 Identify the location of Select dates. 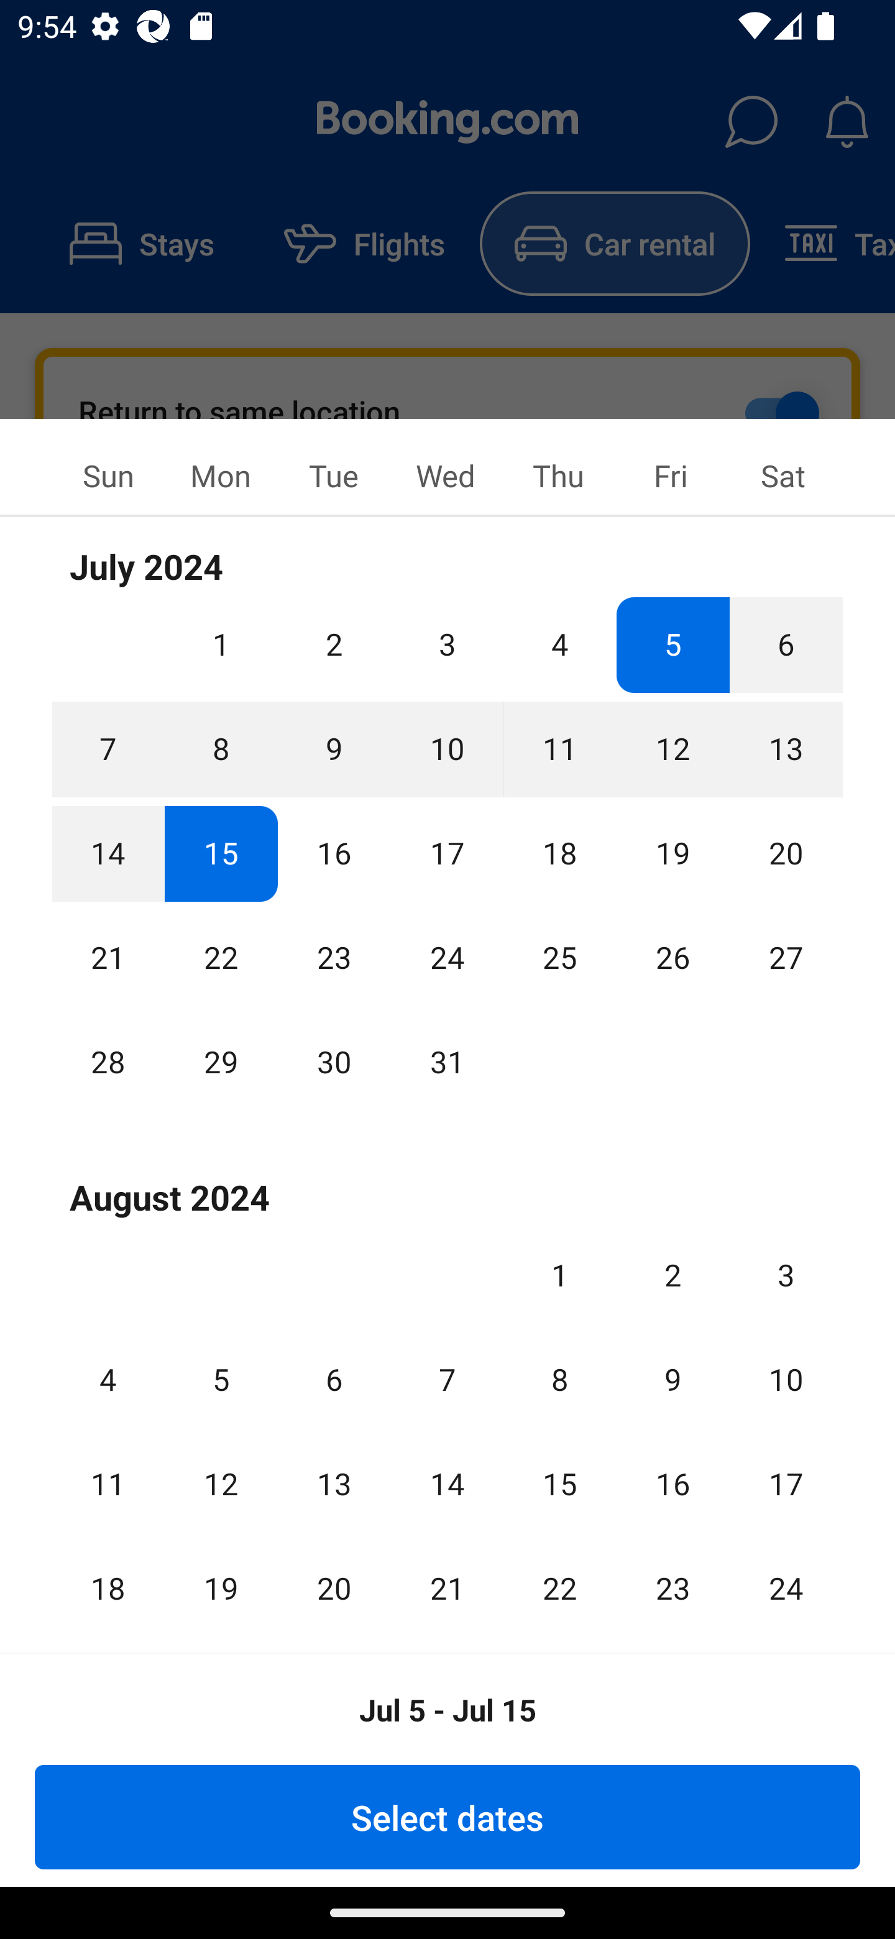
(447, 1817).